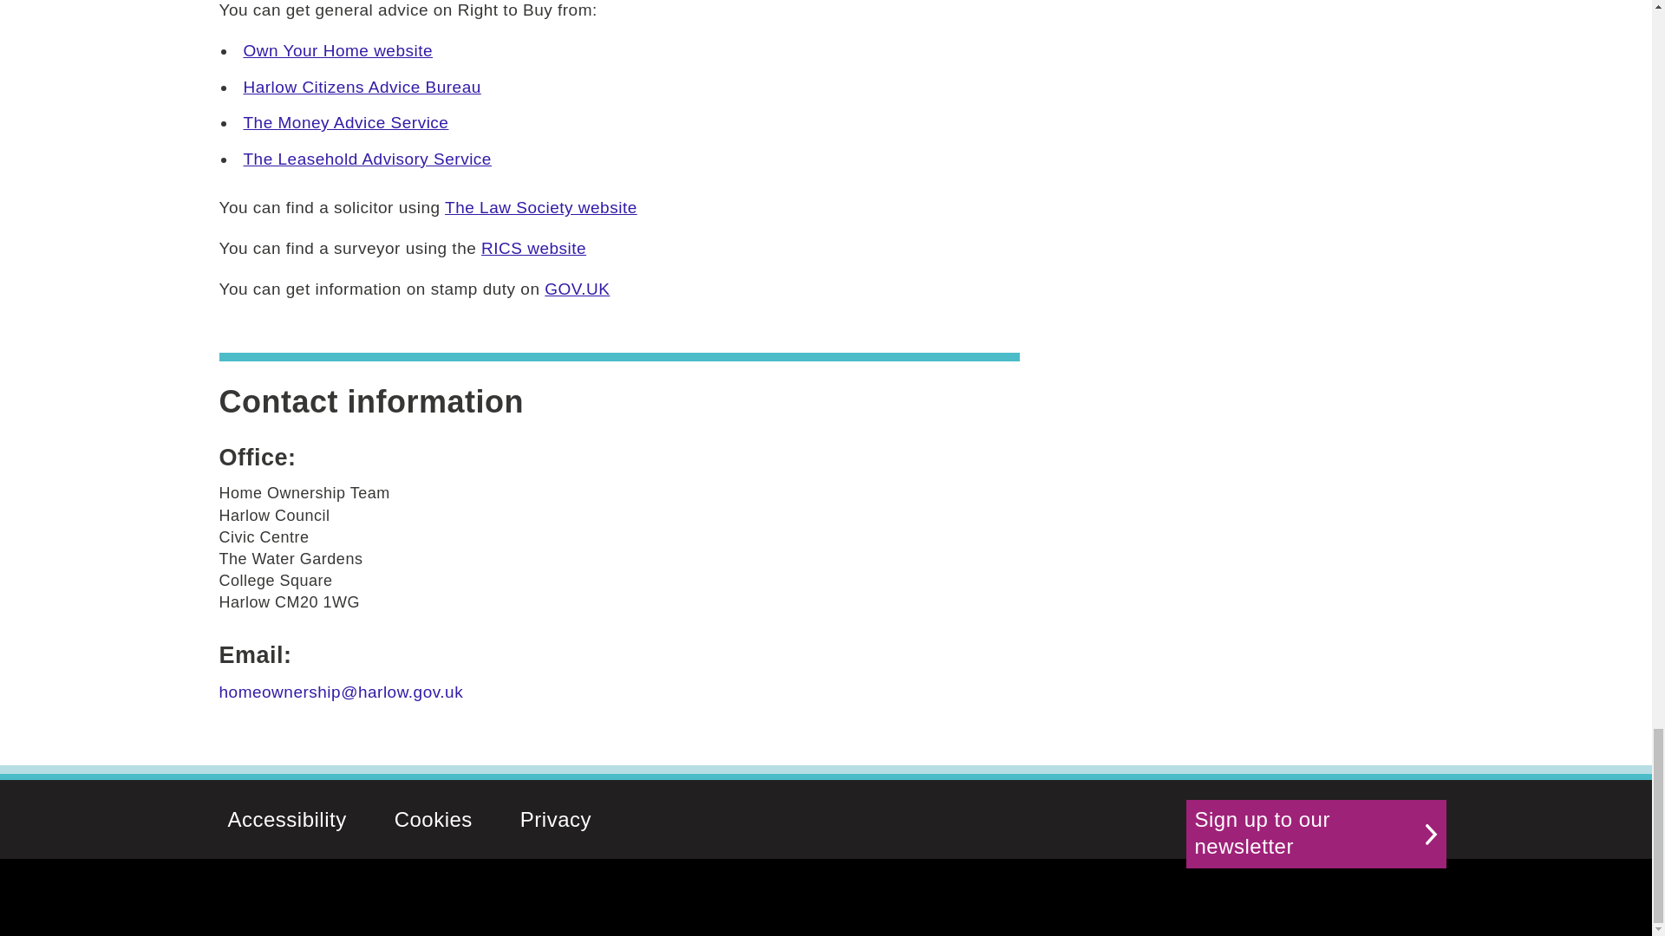 The height and width of the screenshot is (936, 1665). Describe the element at coordinates (1316, 834) in the screenshot. I see `Sign up to our newsletter` at that location.